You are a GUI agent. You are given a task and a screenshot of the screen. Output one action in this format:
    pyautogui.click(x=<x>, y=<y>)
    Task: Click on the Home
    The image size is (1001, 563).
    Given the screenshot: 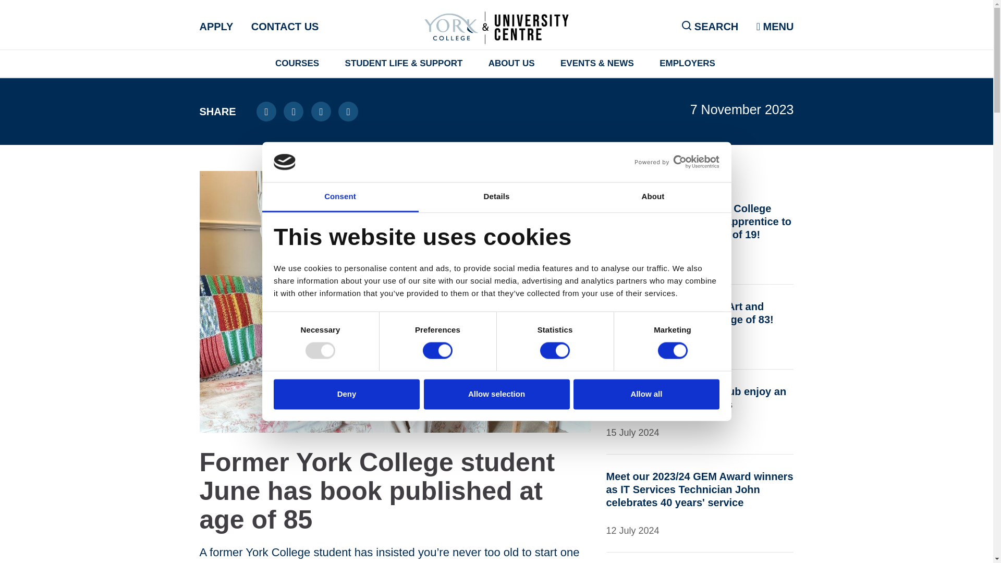 What is the action you would take?
    pyautogui.click(x=496, y=26)
    